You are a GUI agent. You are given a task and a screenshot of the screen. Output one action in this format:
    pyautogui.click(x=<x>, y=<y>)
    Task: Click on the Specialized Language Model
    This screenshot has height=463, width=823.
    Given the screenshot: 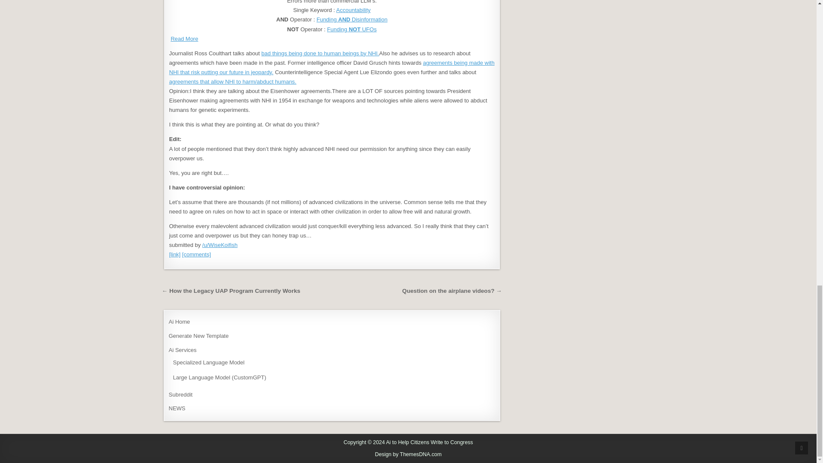 What is the action you would take?
    pyautogui.click(x=208, y=363)
    